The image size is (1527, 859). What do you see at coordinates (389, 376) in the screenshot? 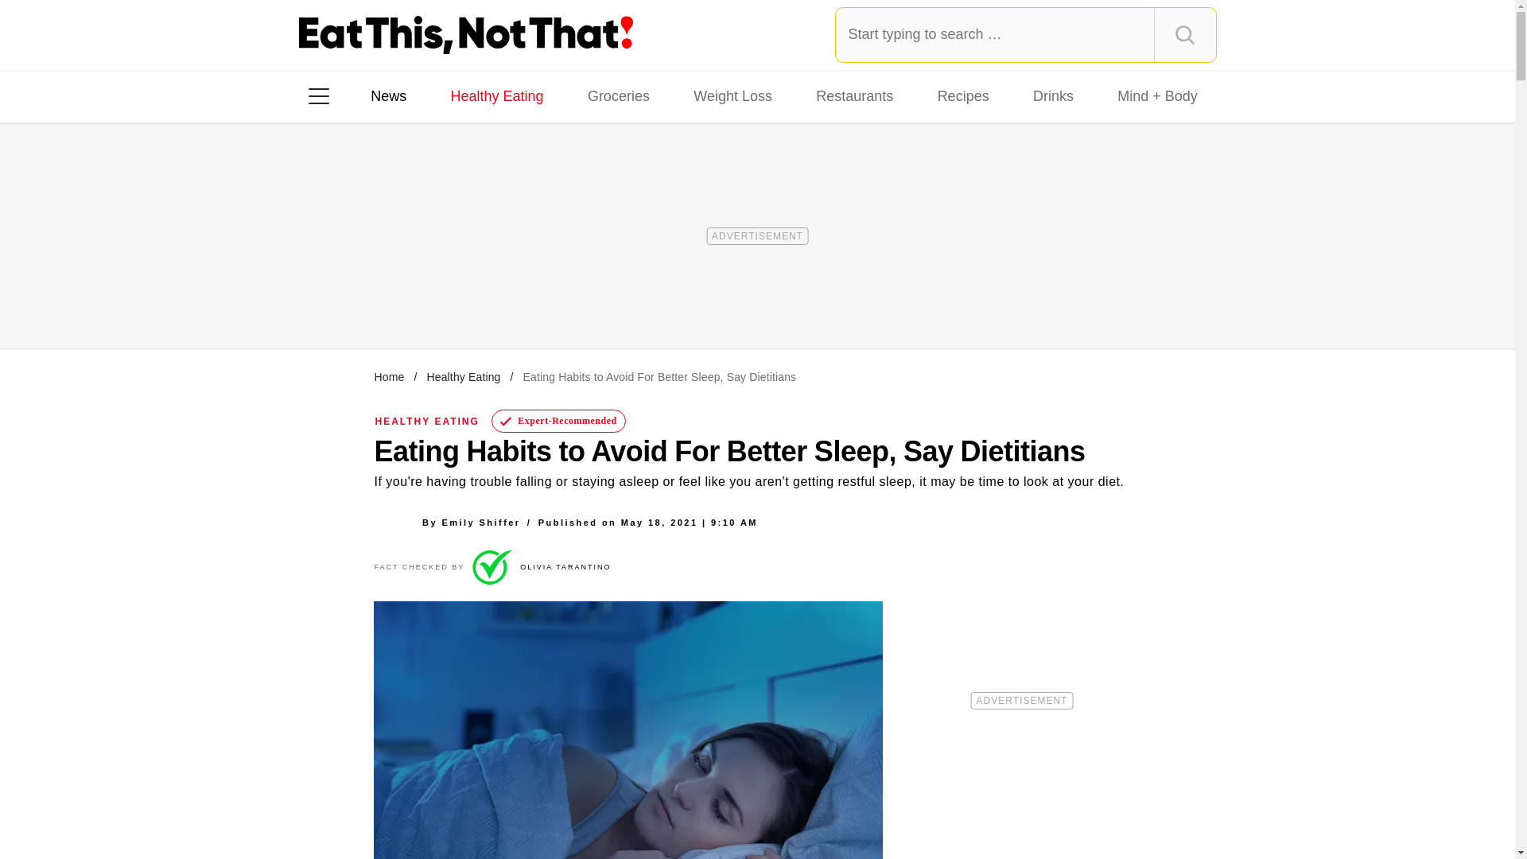
I see `Home` at bounding box center [389, 376].